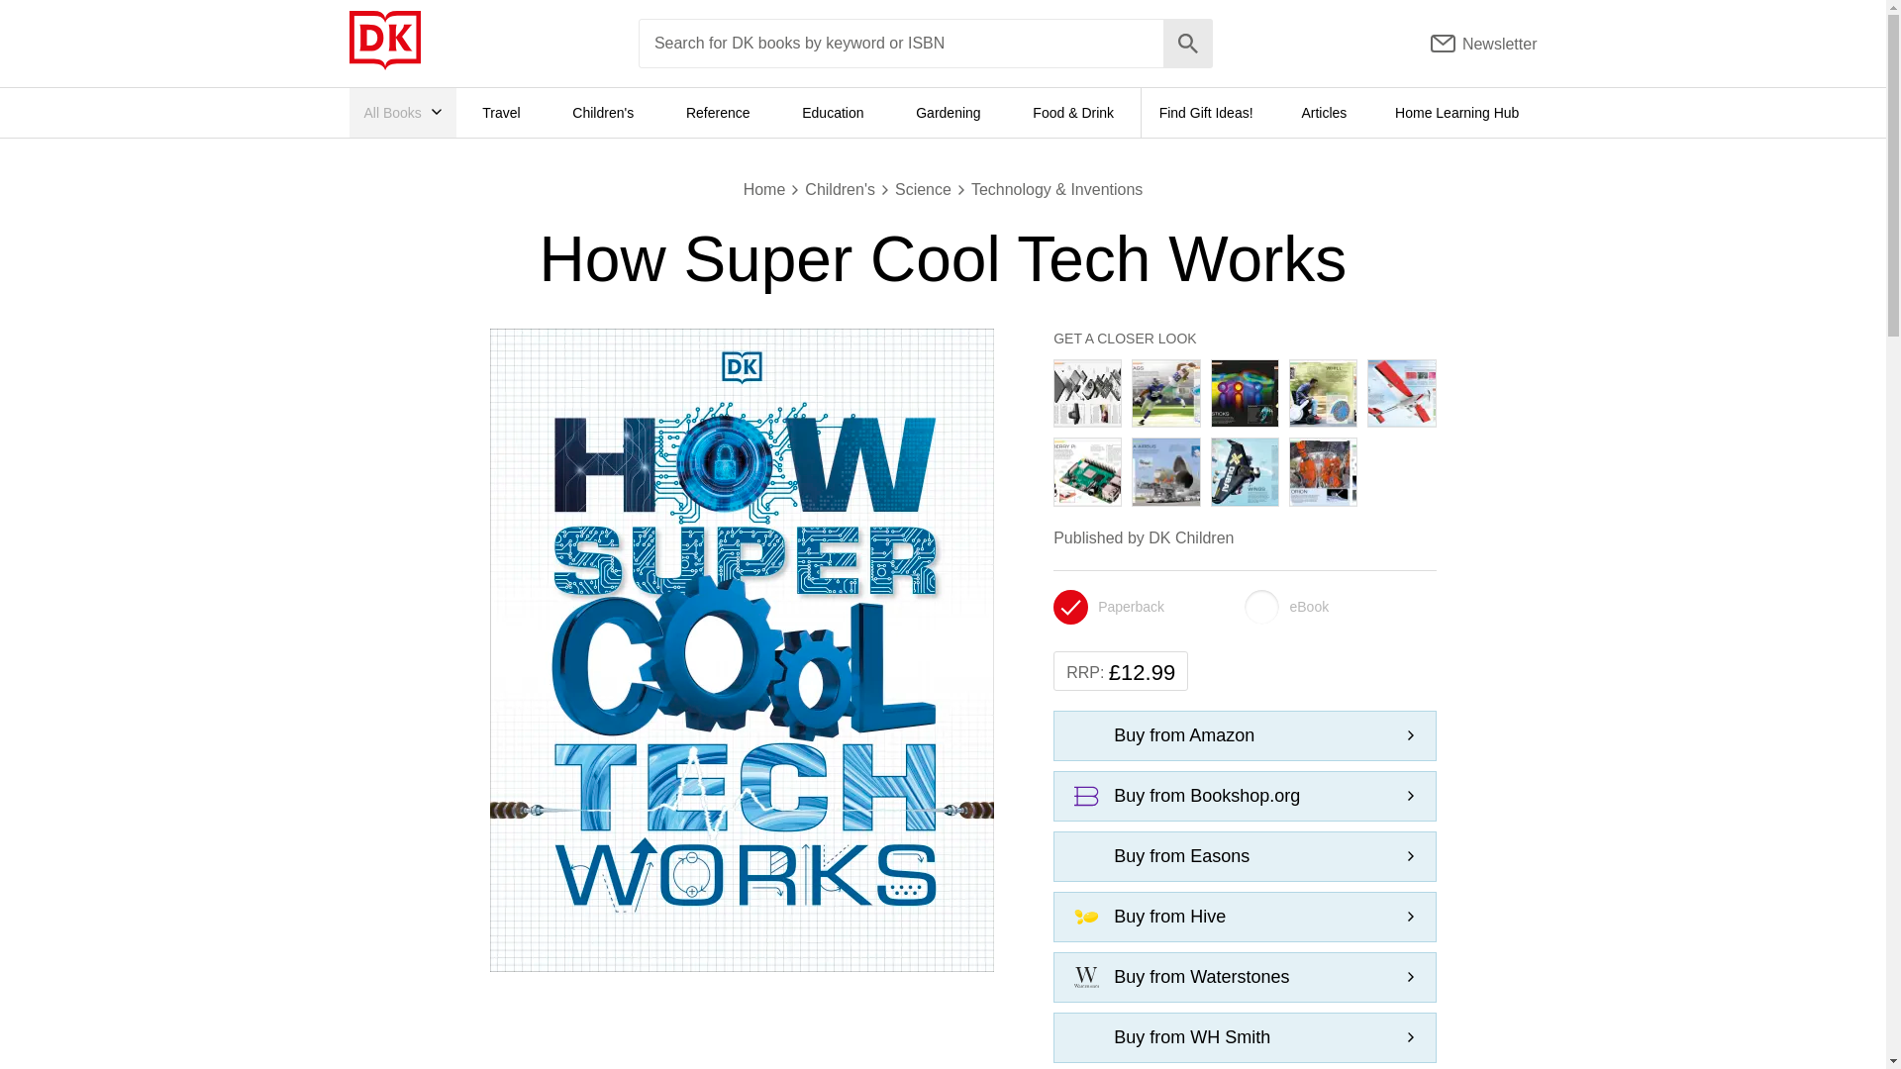 Image resolution: width=1901 pixels, height=1069 pixels. I want to click on How Super Cool Tech Works - thumbnail of spread image 2, so click(1166, 392).